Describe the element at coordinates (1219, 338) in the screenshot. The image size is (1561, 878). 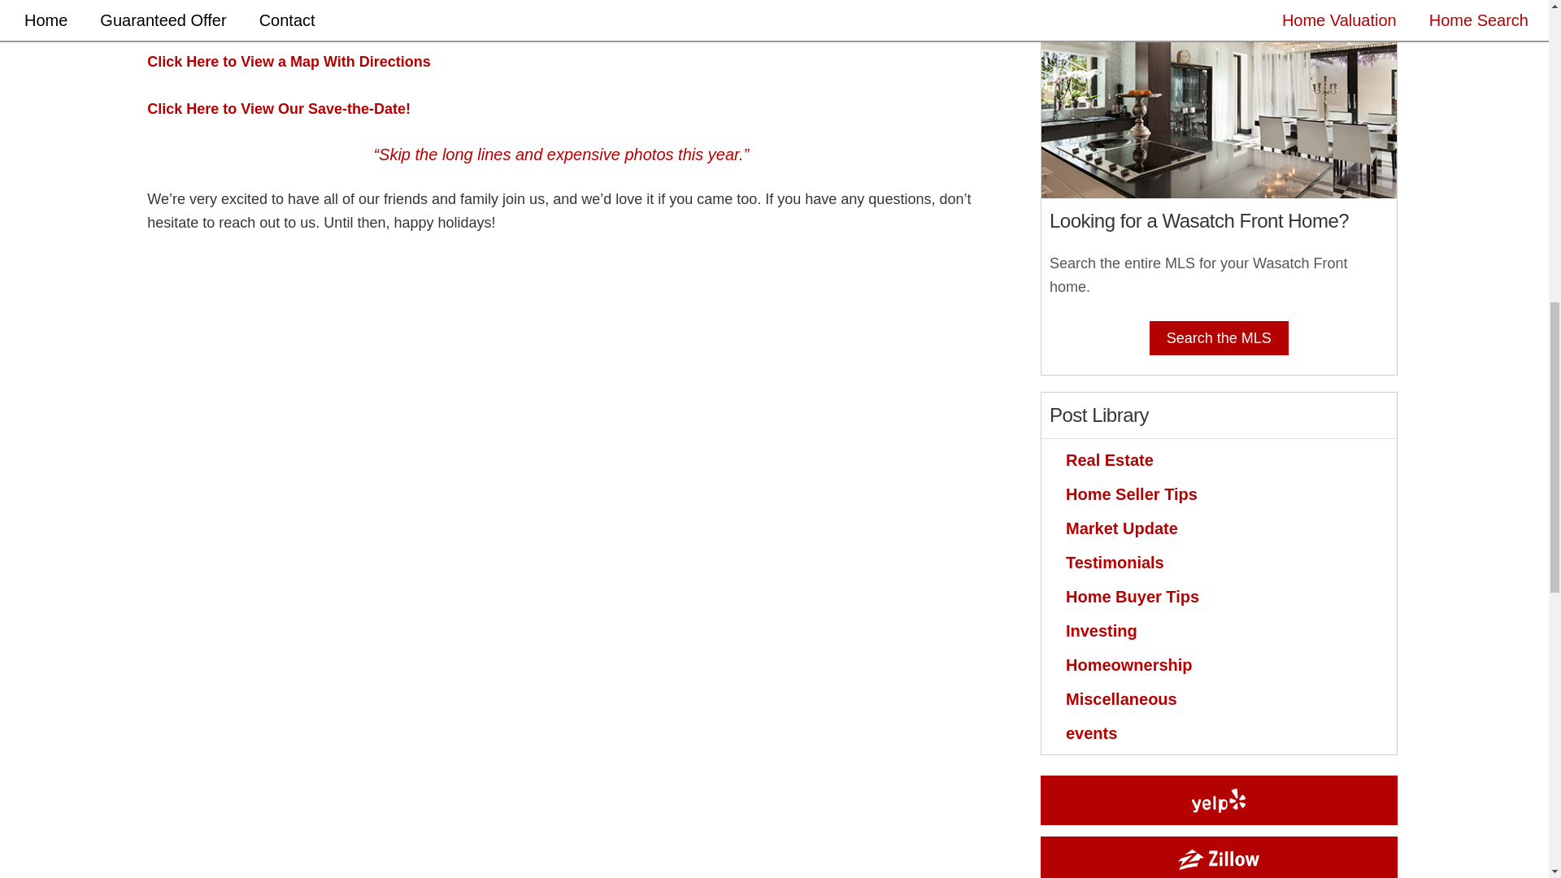
I see `Search the MLS` at that location.